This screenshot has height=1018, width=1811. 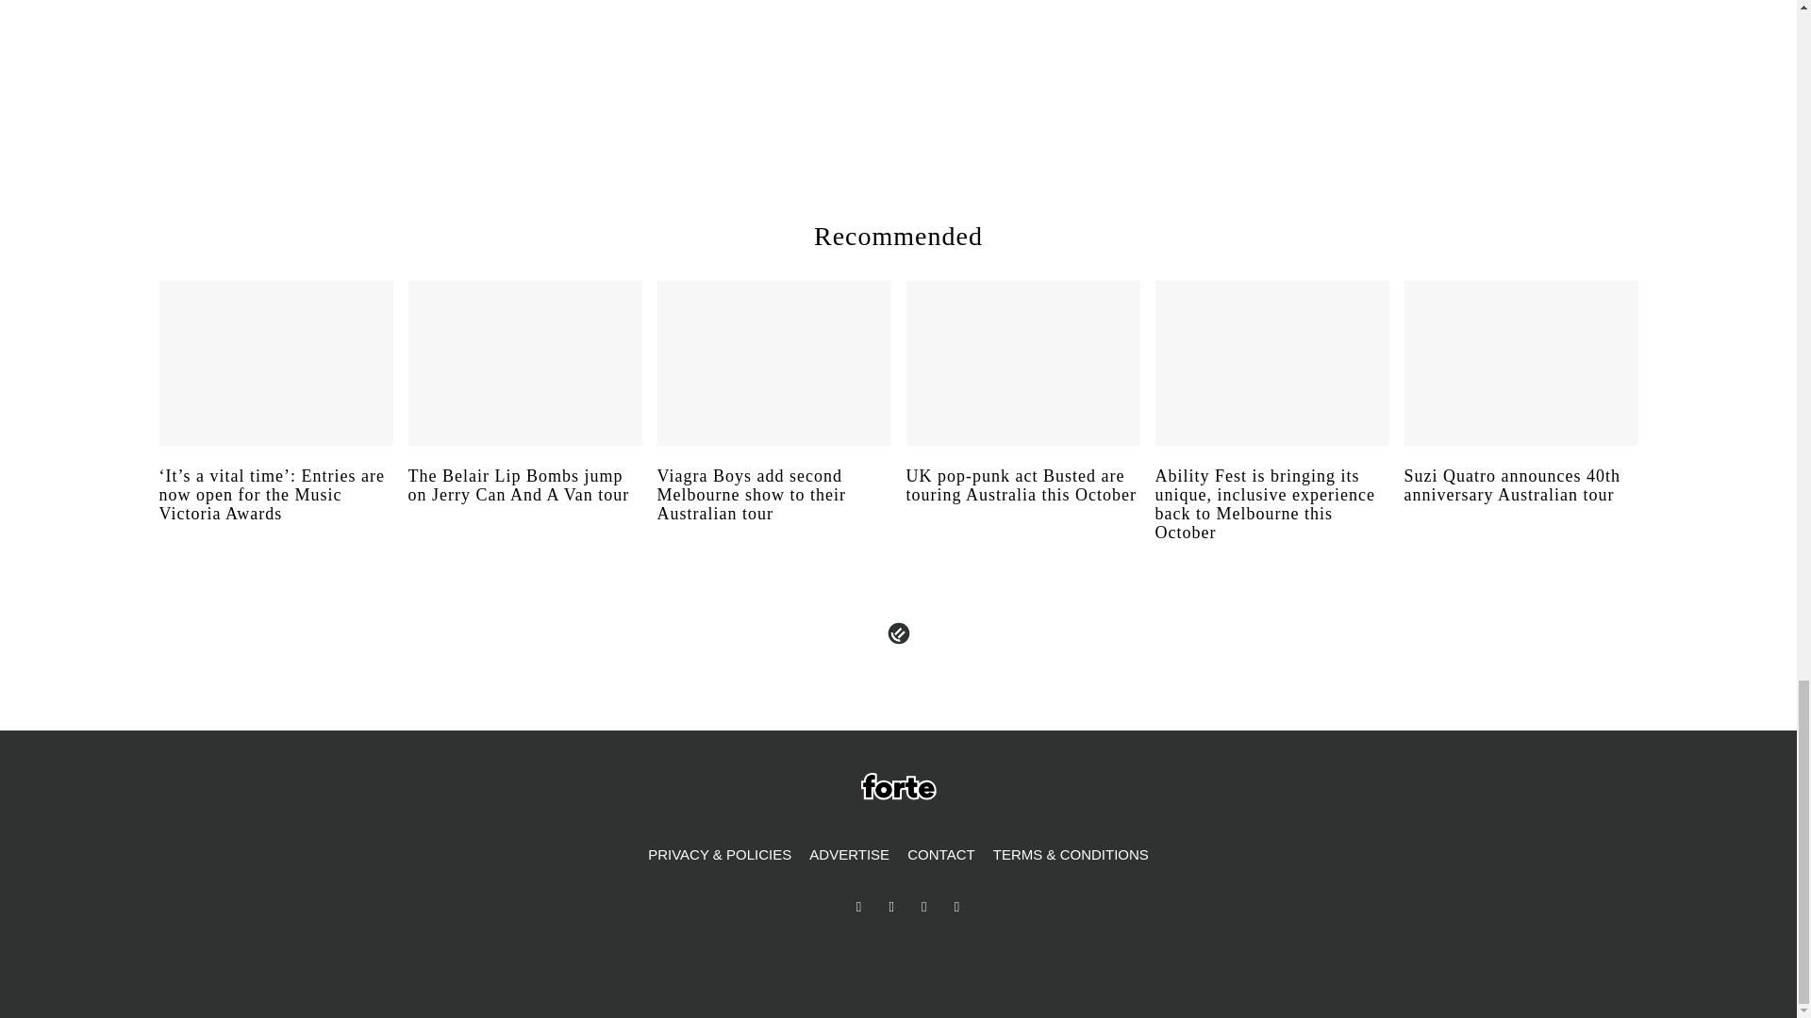 I want to click on Suzi Quatro announces 40th anniversary Australian tour, so click(x=1520, y=503).